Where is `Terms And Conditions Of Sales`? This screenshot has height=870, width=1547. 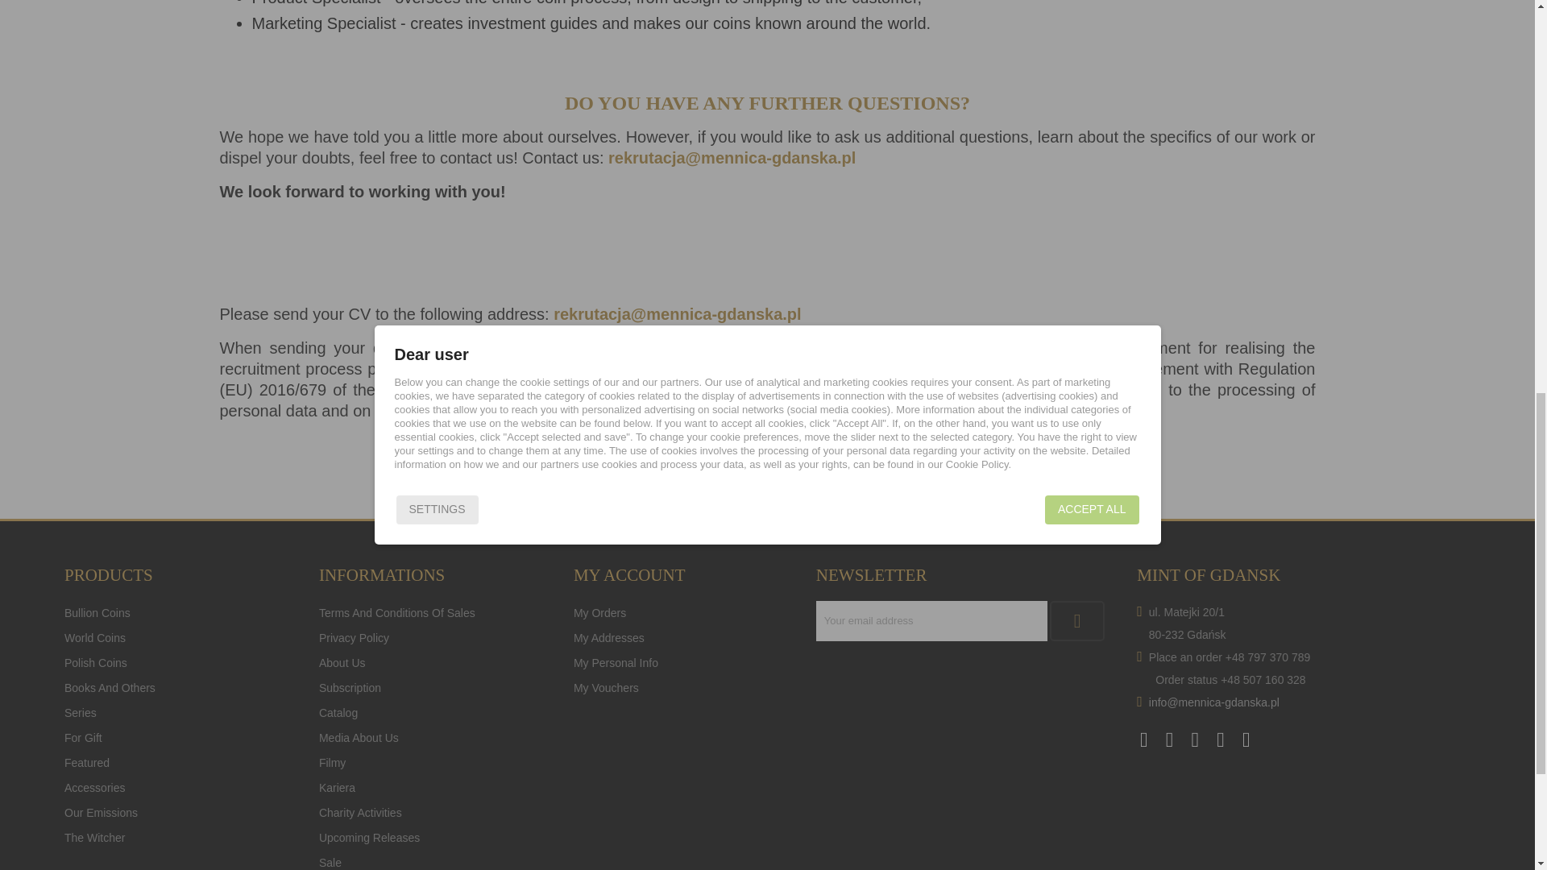
Terms And Conditions Of Sales is located at coordinates (396, 613).